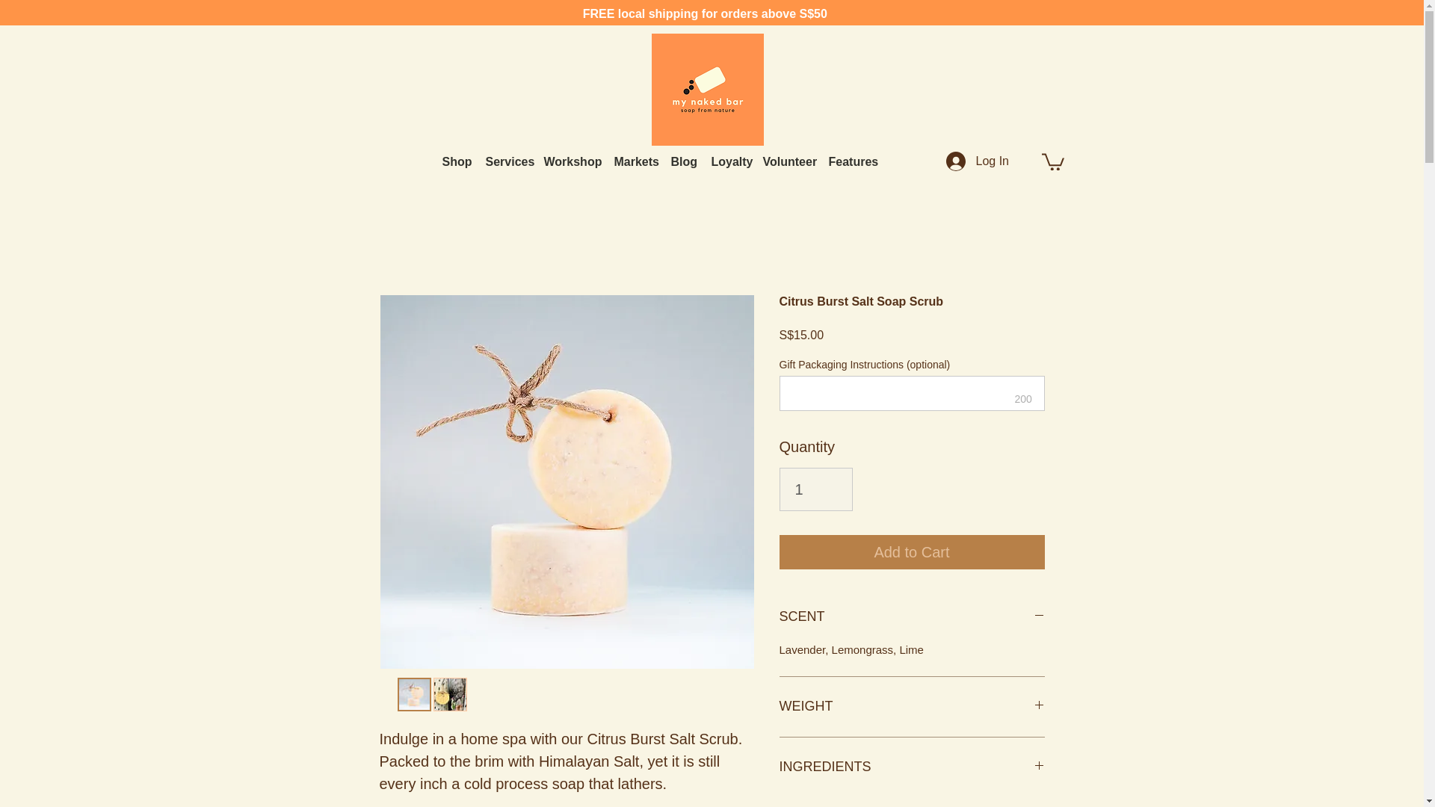 Image resolution: width=1435 pixels, height=807 pixels. What do you see at coordinates (683, 161) in the screenshot?
I see `Blog` at bounding box center [683, 161].